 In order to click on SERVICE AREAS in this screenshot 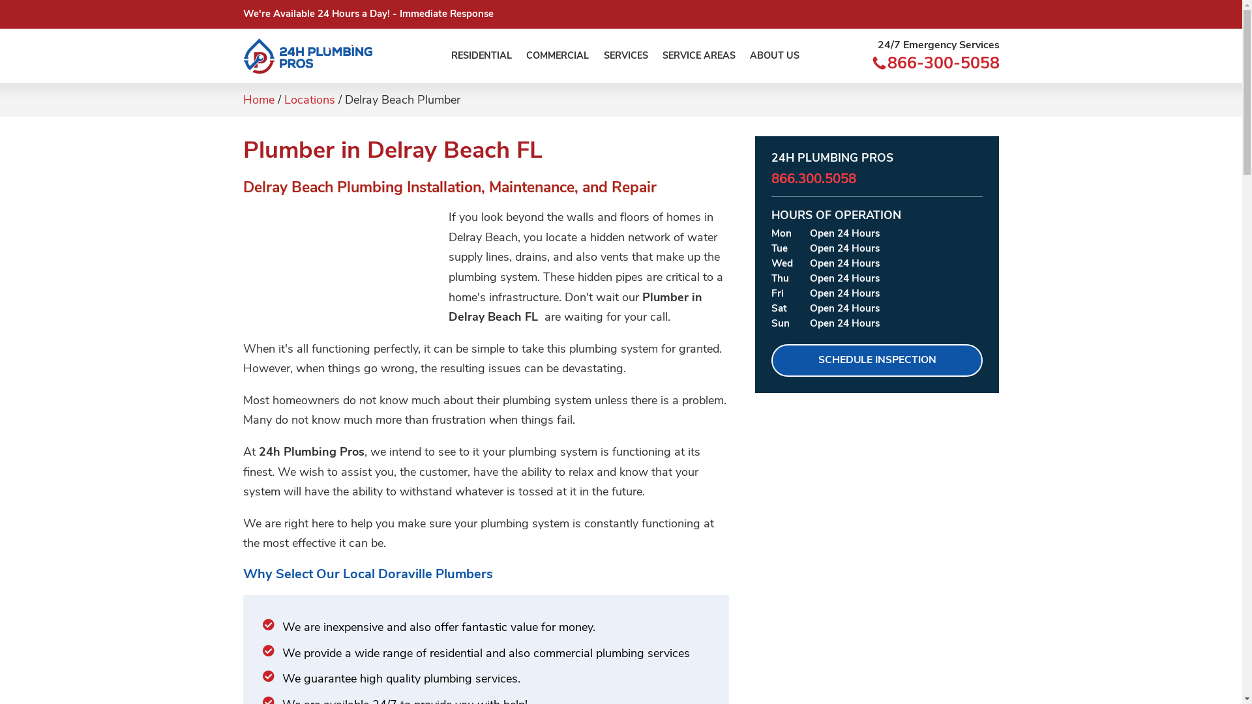, I will do `click(699, 56)`.